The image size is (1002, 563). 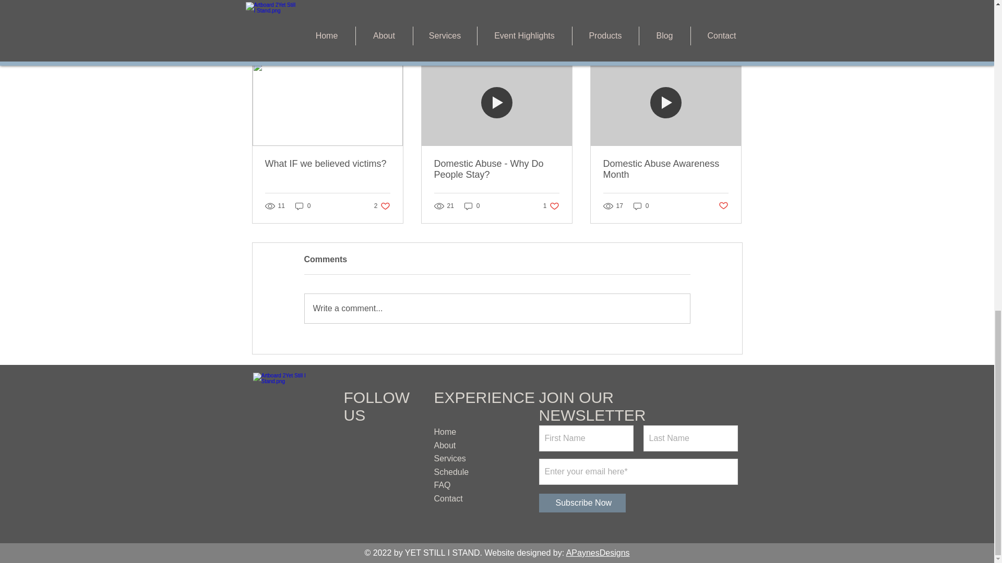 I want to click on About, so click(x=445, y=445).